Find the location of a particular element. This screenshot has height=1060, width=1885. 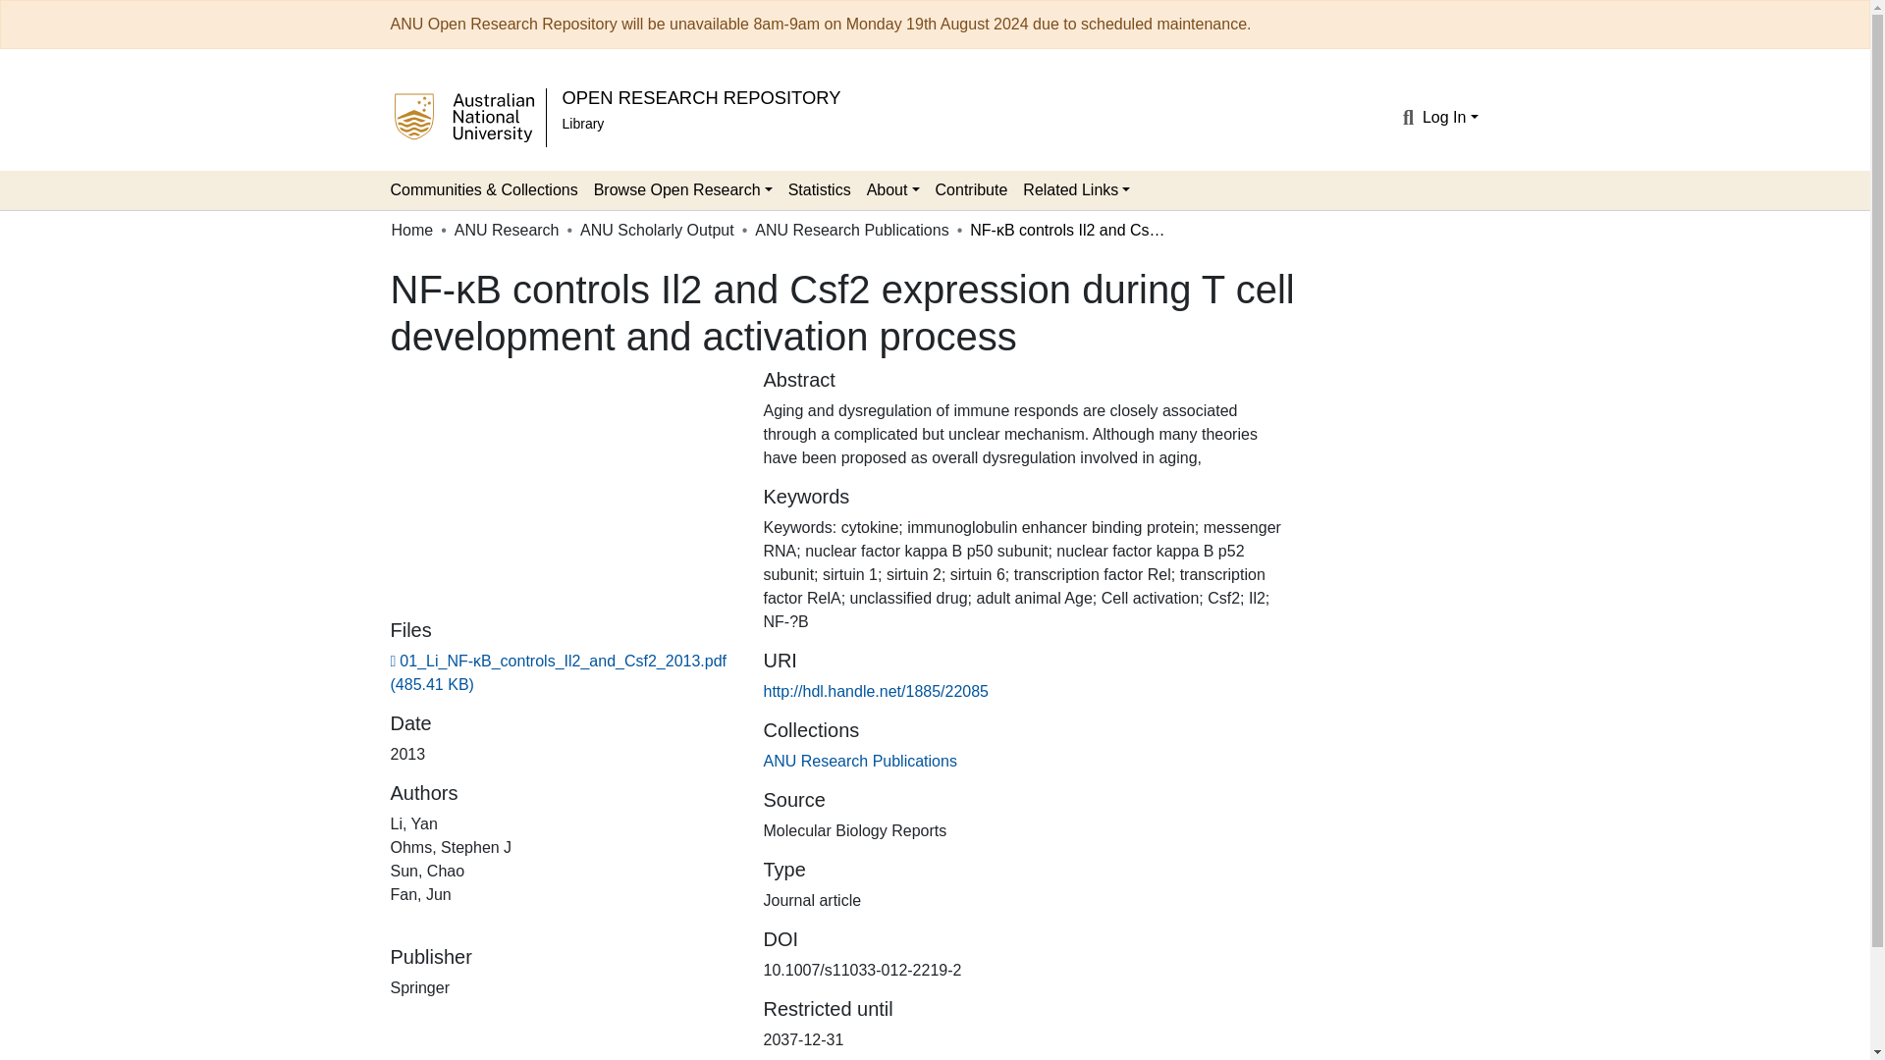

Related Links is located at coordinates (1076, 189).